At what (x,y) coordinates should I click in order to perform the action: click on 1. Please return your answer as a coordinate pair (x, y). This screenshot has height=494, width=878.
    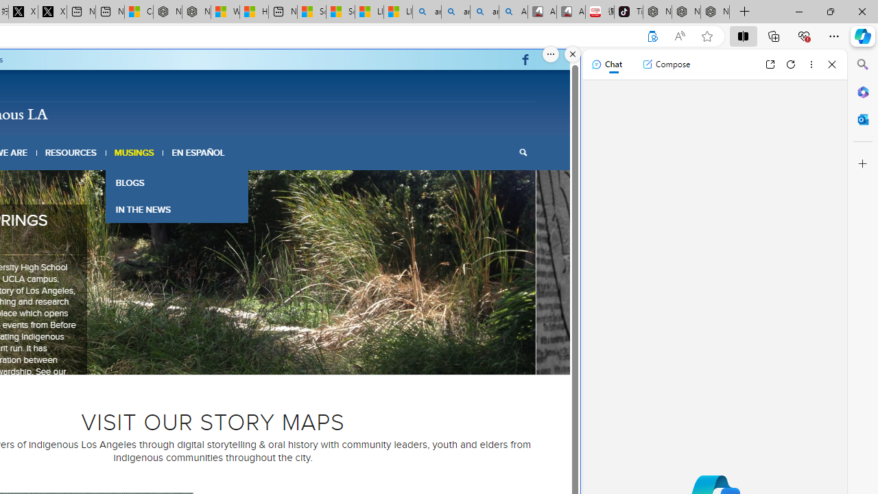
    Looking at the image, I should click on (174, 357).